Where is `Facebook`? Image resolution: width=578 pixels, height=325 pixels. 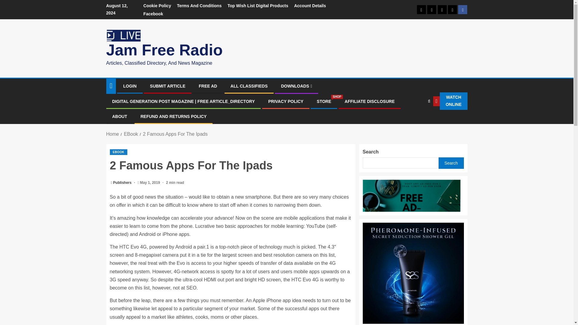
Facebook is located at coordinates (324, 101).